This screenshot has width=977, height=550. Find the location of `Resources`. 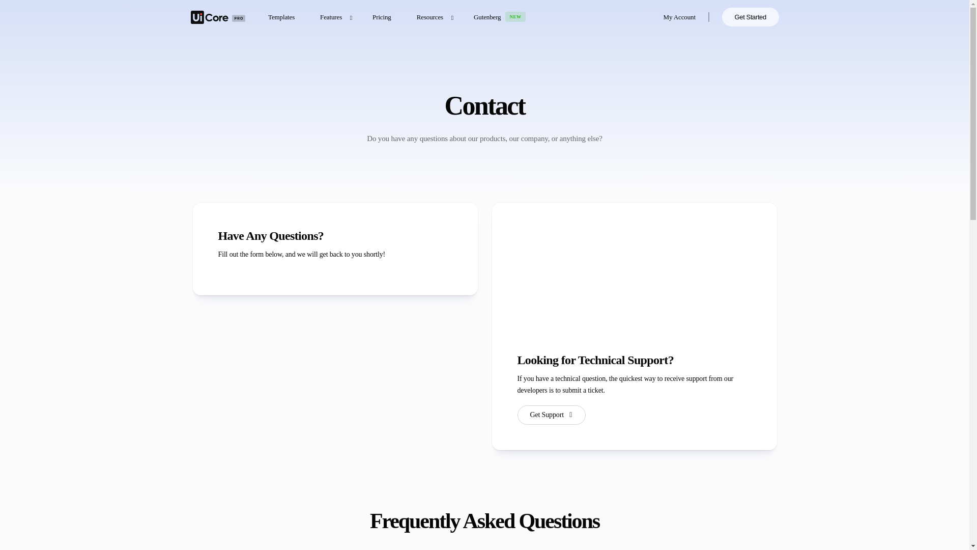

Resources is located at coordinates (433, 17).